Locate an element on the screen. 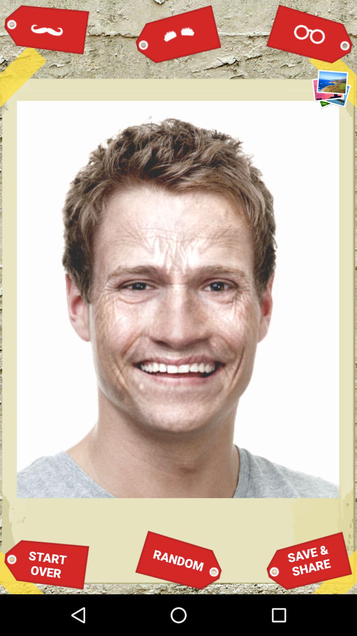  press icon at the top left corner is located at coordinates (47, 29).